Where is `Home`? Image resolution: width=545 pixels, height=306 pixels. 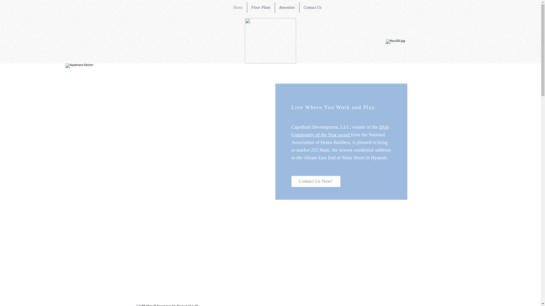 Home is located at coordinates (238, 7).